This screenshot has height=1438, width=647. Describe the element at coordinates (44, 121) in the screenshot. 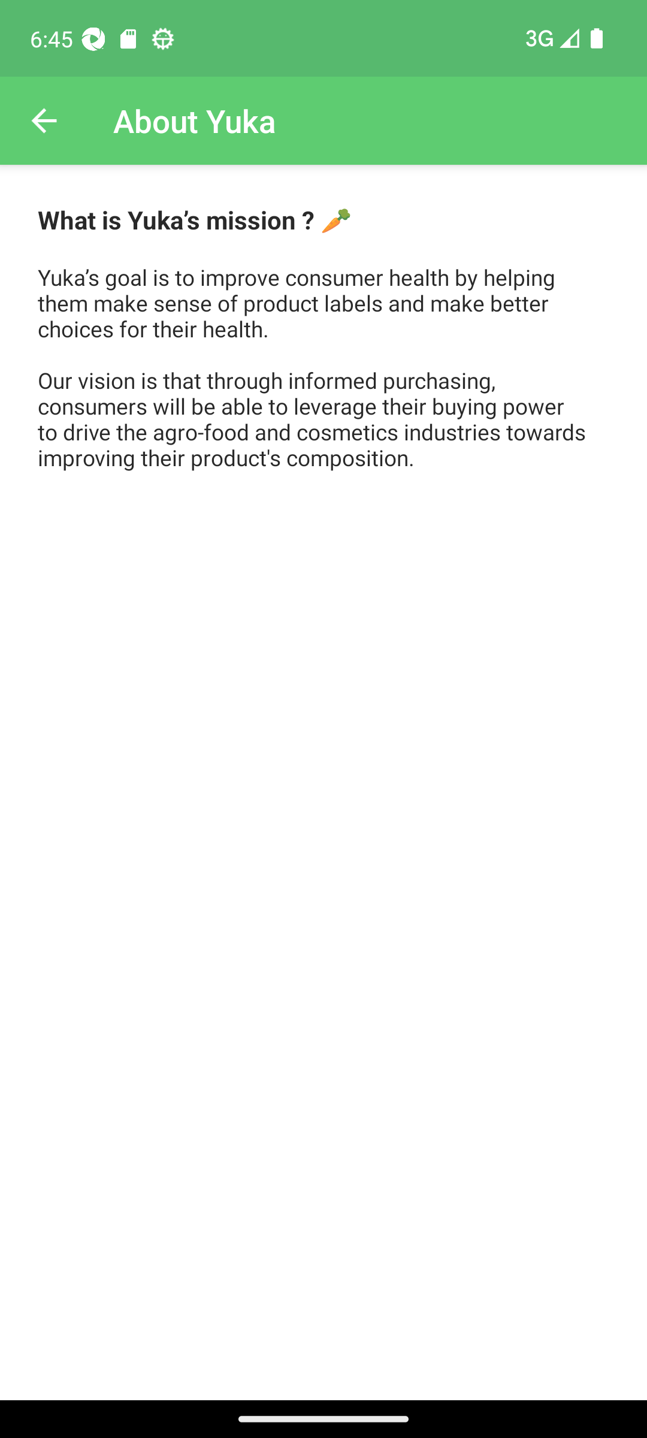

I see `Navigate up` at that location.